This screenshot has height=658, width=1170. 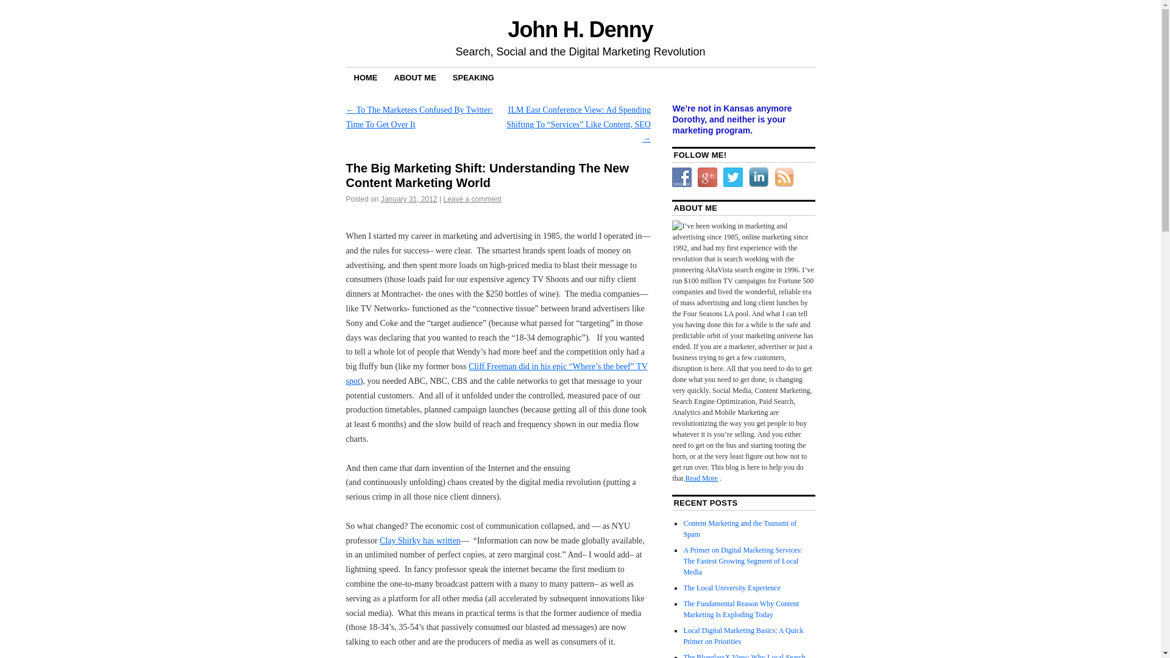 What do you see at coordinates (580, 29) in the screenshot?
I see `John H. Denny` at bounding box center [580, 29].